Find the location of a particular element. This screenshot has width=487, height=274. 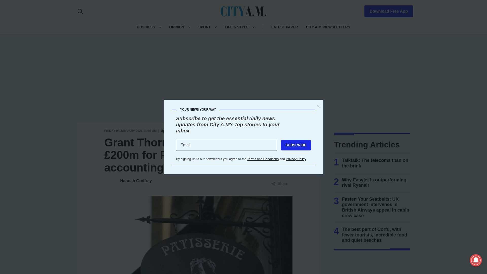

OPINION is located at coordinates (177, 27).